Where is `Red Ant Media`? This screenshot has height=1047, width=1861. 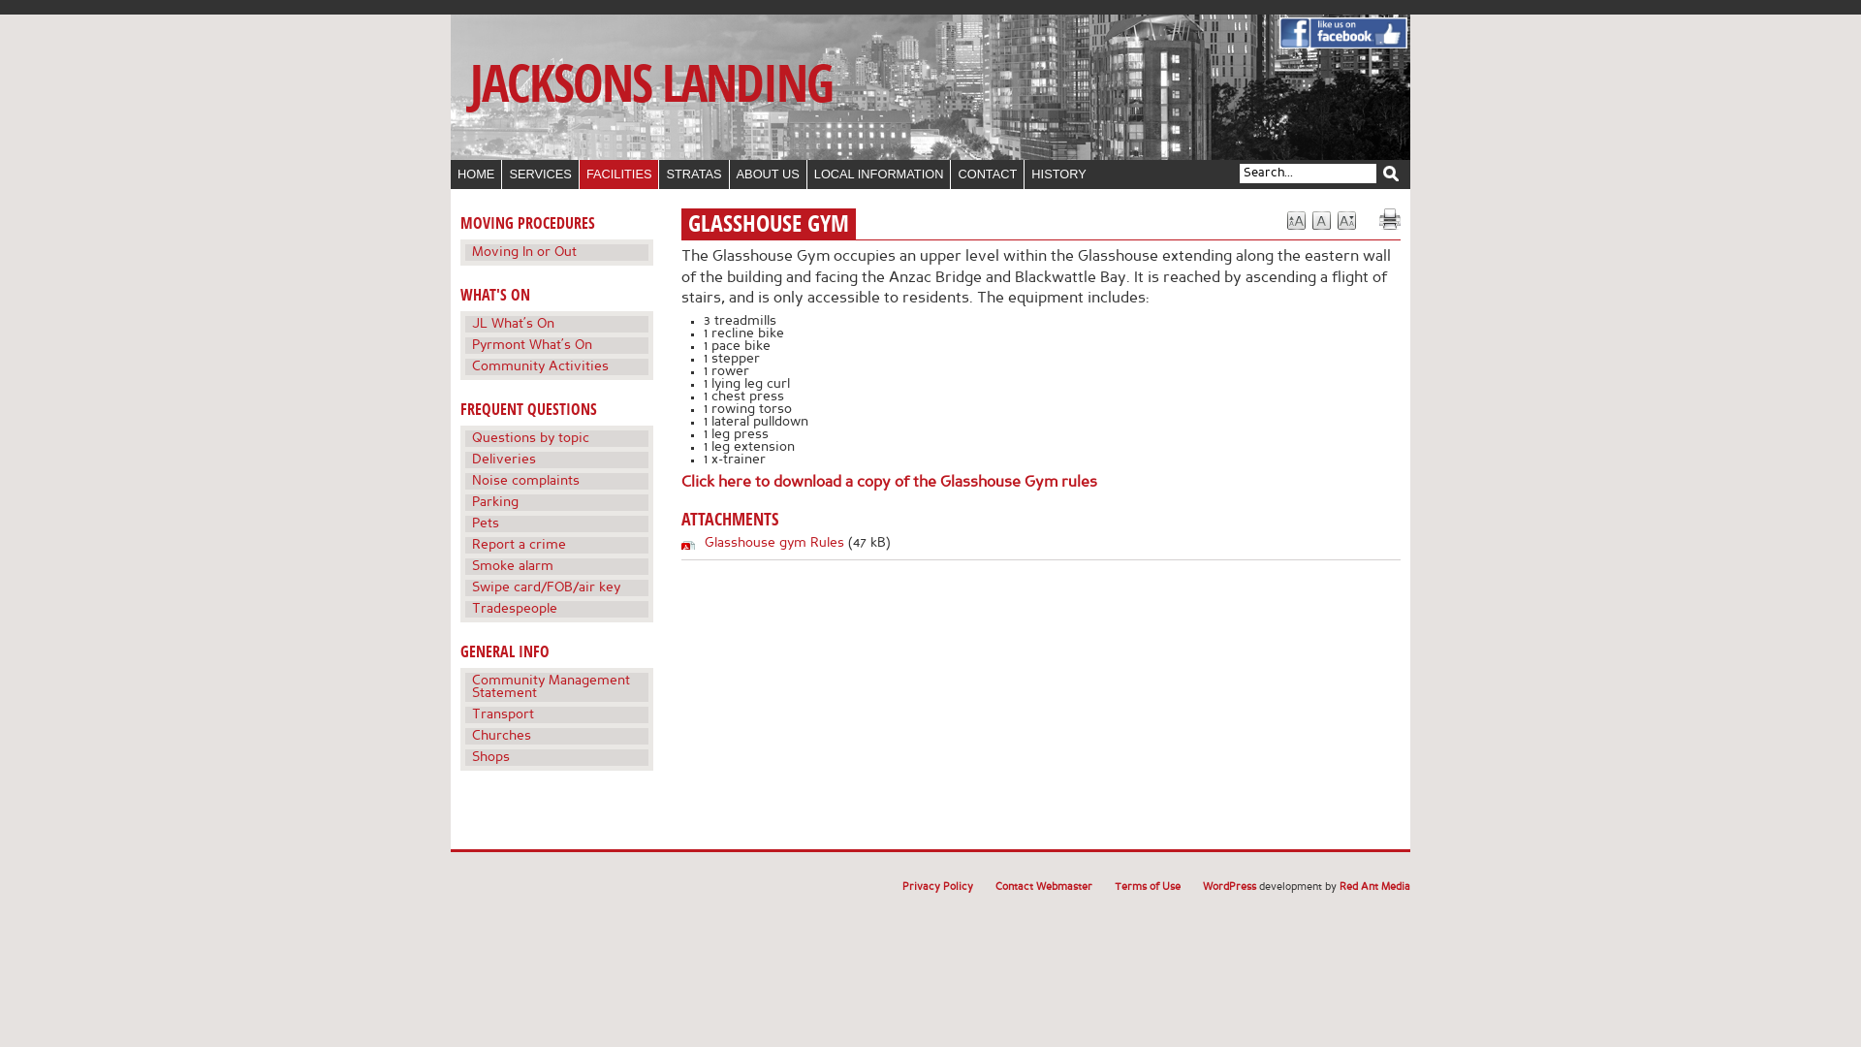
Red Ant Media is located at coordinates (1374, 888).